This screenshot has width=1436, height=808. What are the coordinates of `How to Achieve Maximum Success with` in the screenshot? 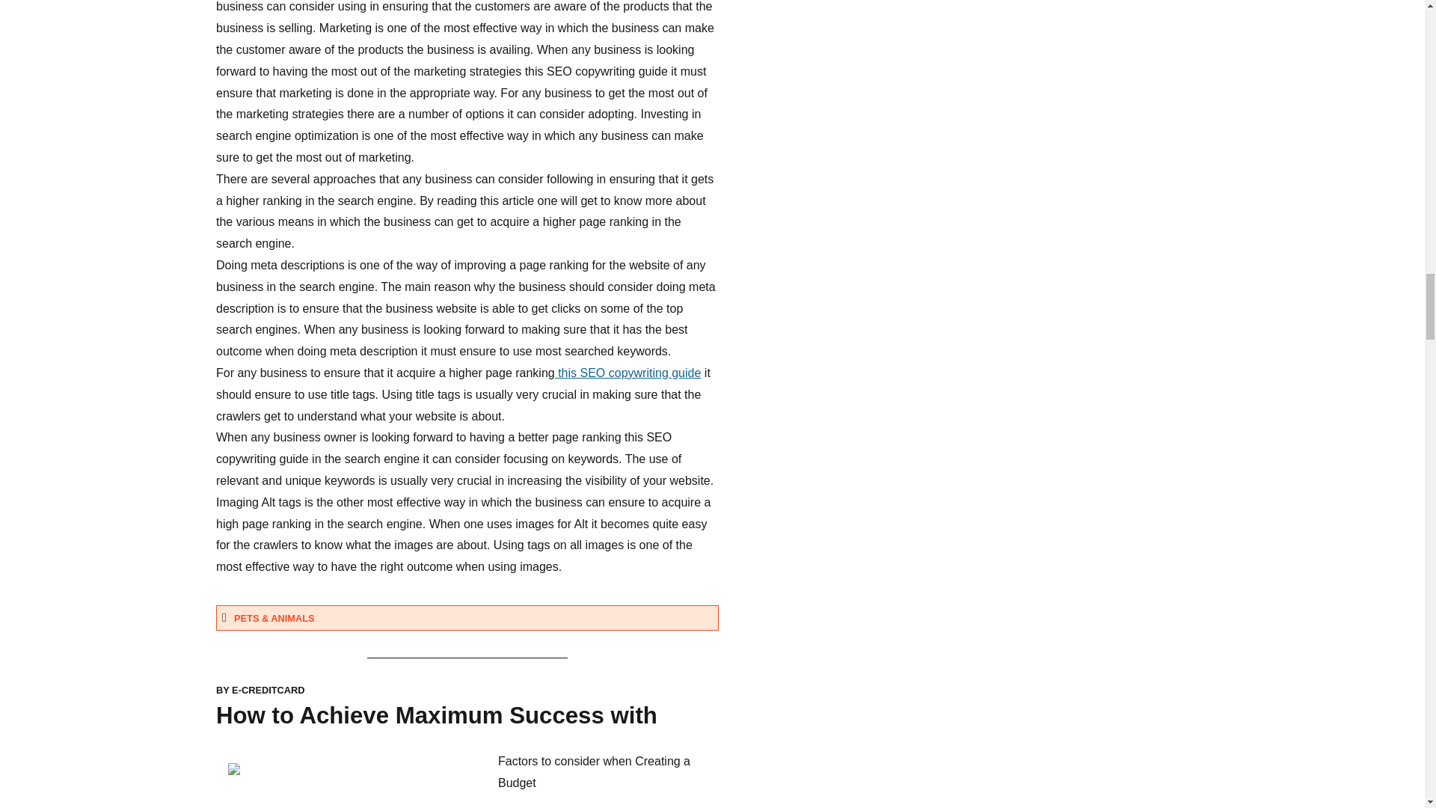 It's located at (437, 715).